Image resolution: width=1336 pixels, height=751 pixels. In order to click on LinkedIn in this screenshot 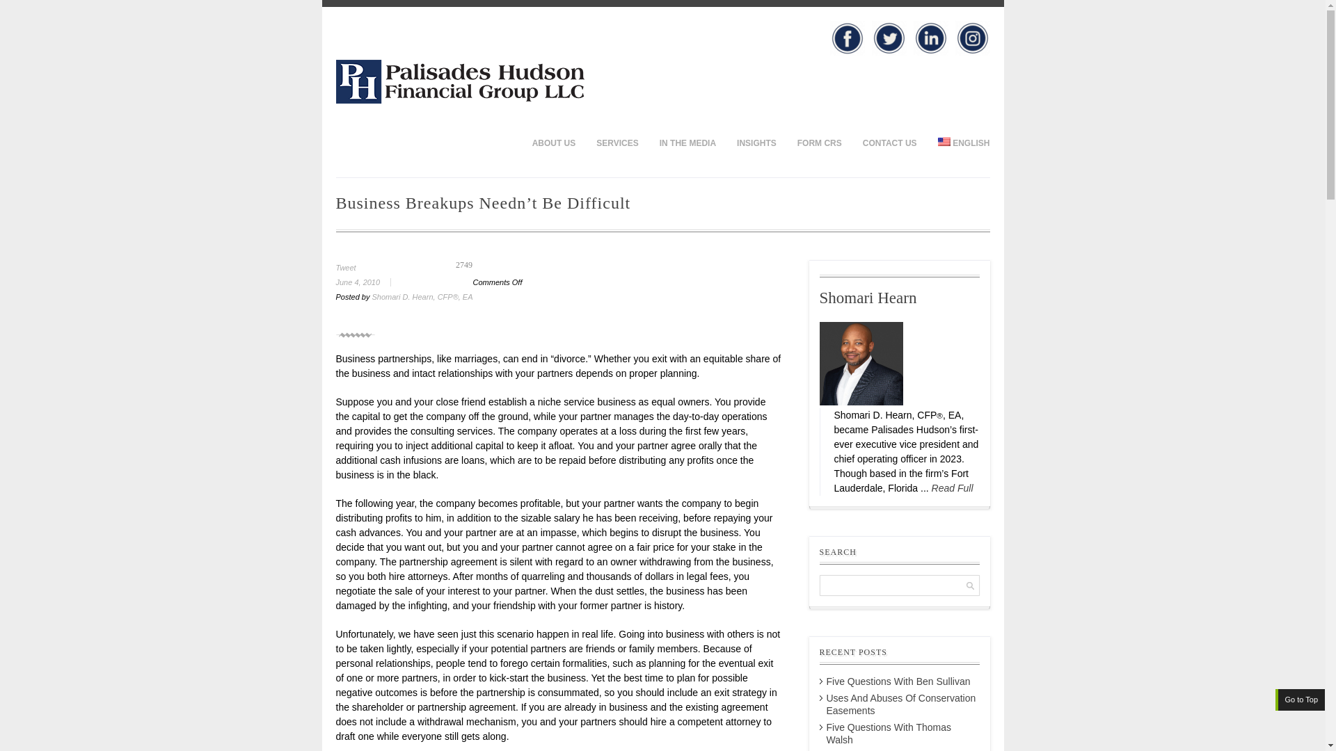, I will do `click(930, 38)`.